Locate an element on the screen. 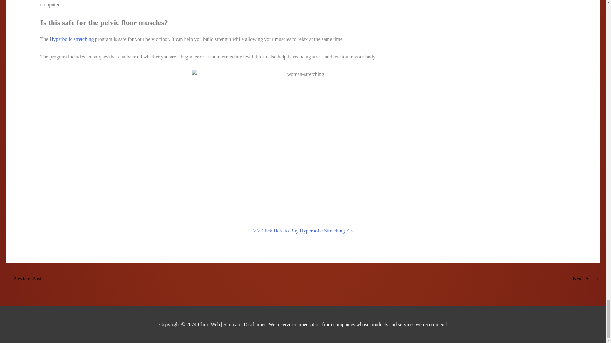  Hyperbolic stretching is located at coordinates (72, 39).